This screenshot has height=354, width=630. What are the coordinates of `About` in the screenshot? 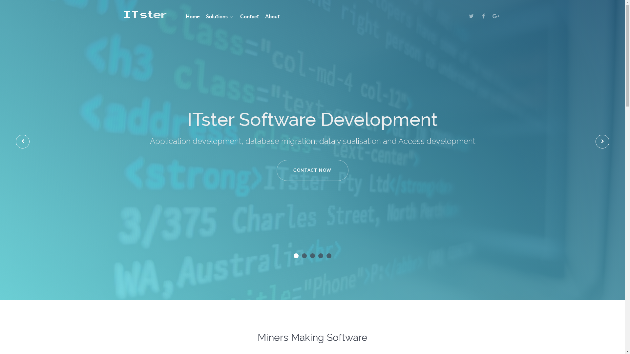 It's located at (272, 17).